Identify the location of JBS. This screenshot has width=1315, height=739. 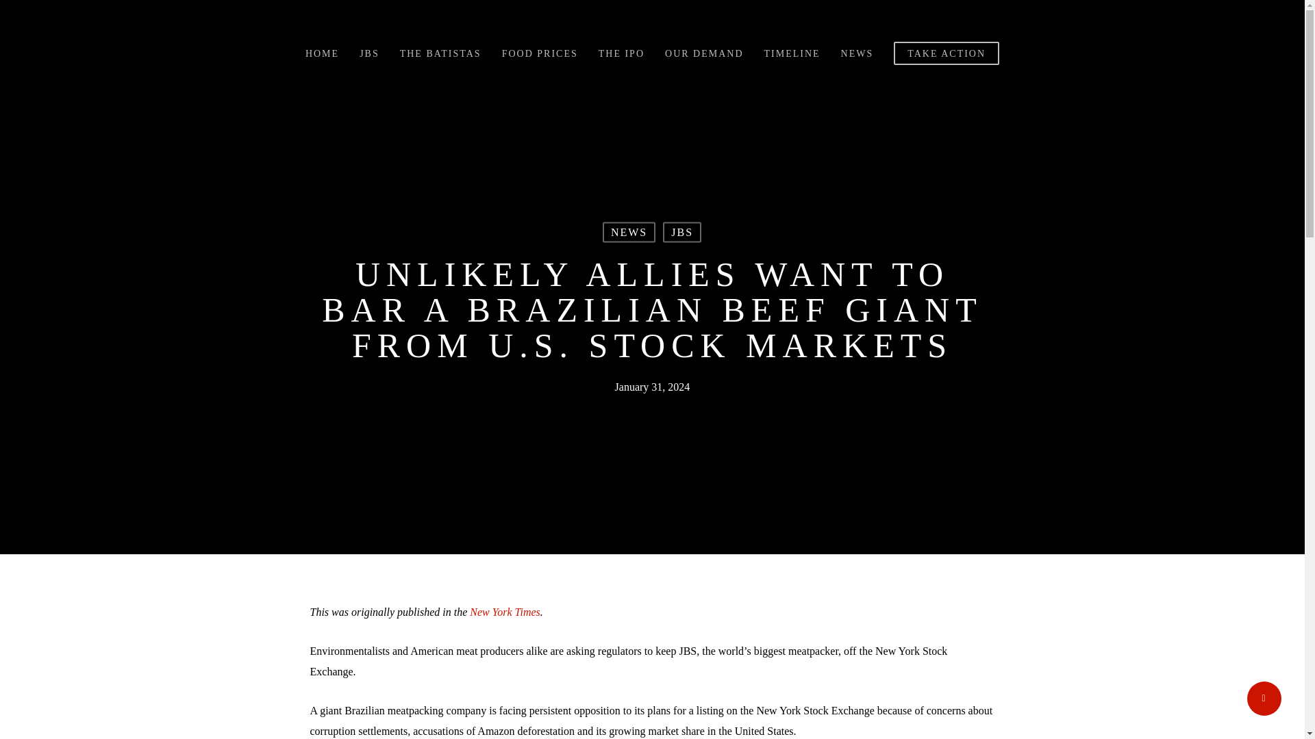
(681, 232).